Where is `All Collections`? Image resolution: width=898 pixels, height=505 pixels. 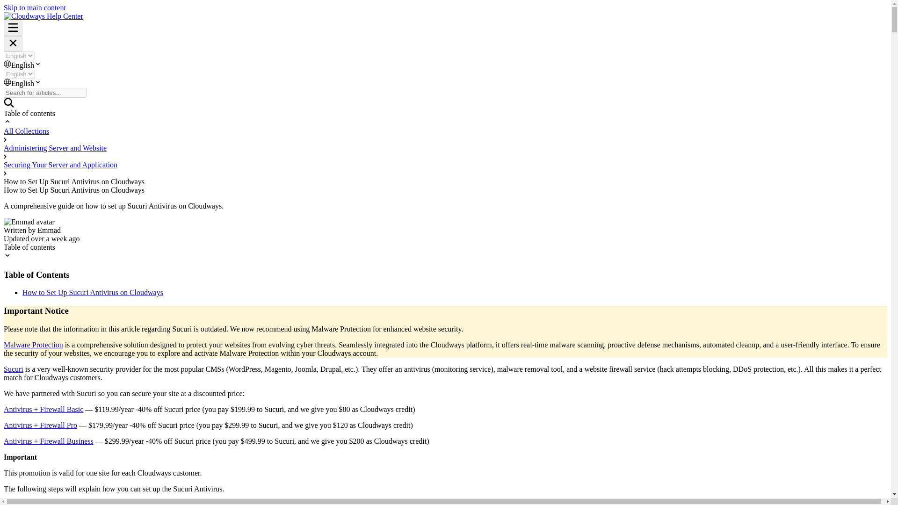
All Collections is located at coordinates (26, 131).